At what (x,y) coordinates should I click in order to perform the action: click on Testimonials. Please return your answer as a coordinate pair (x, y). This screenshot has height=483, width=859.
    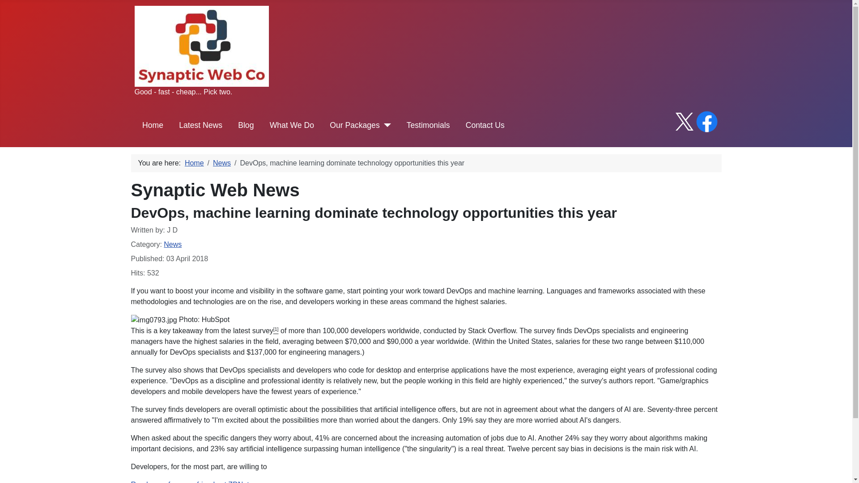
    Looking at the image, I should click on (428, 125).